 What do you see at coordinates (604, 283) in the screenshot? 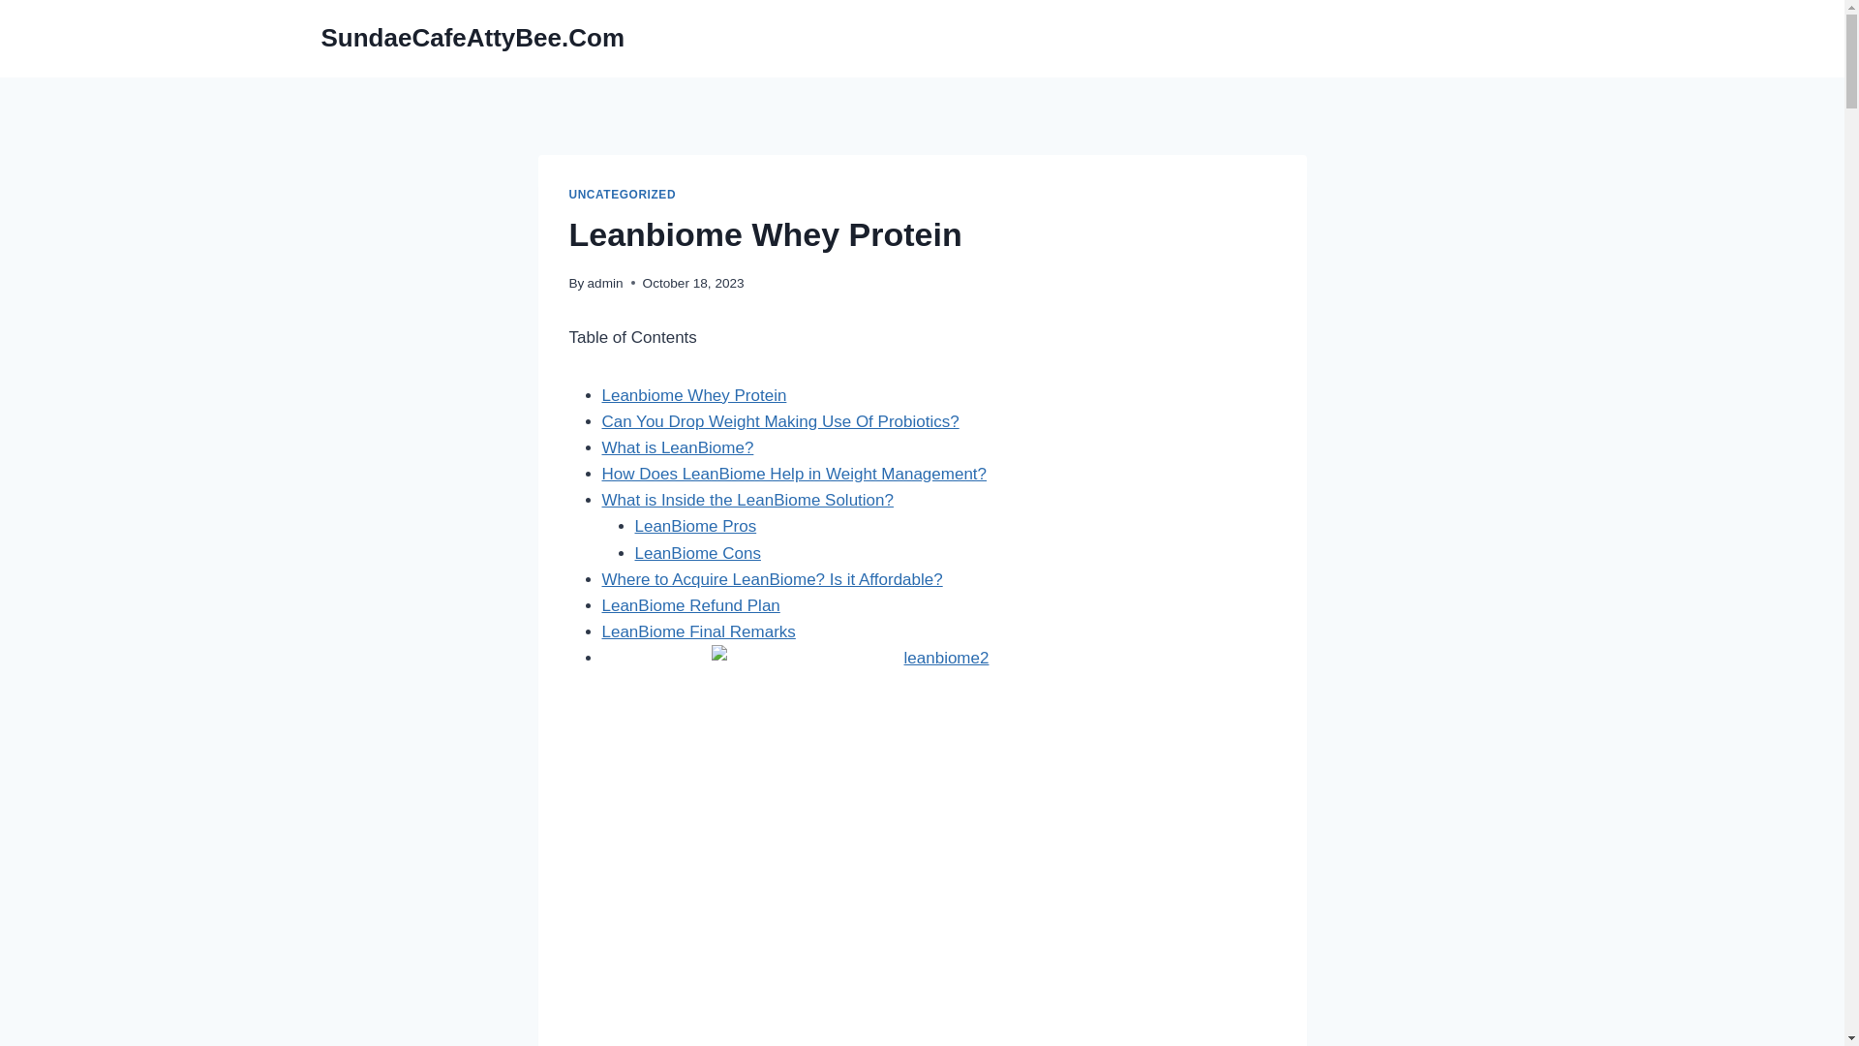
I see `admin` at bounding box center [604, 283].